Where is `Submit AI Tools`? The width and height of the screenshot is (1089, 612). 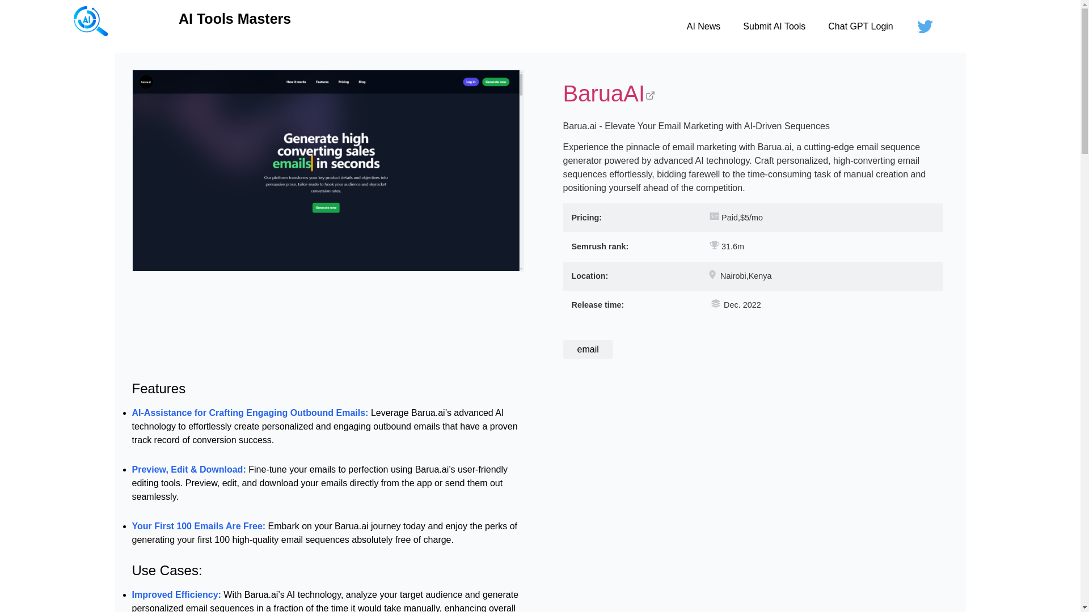
Submit AI Tools is located at coordinates (774, 26).